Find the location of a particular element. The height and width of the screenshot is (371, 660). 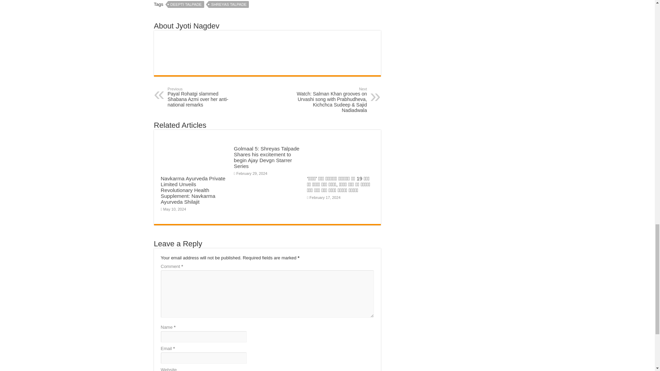

DEEPTI TALPADE is located at coordinates (186, 4).